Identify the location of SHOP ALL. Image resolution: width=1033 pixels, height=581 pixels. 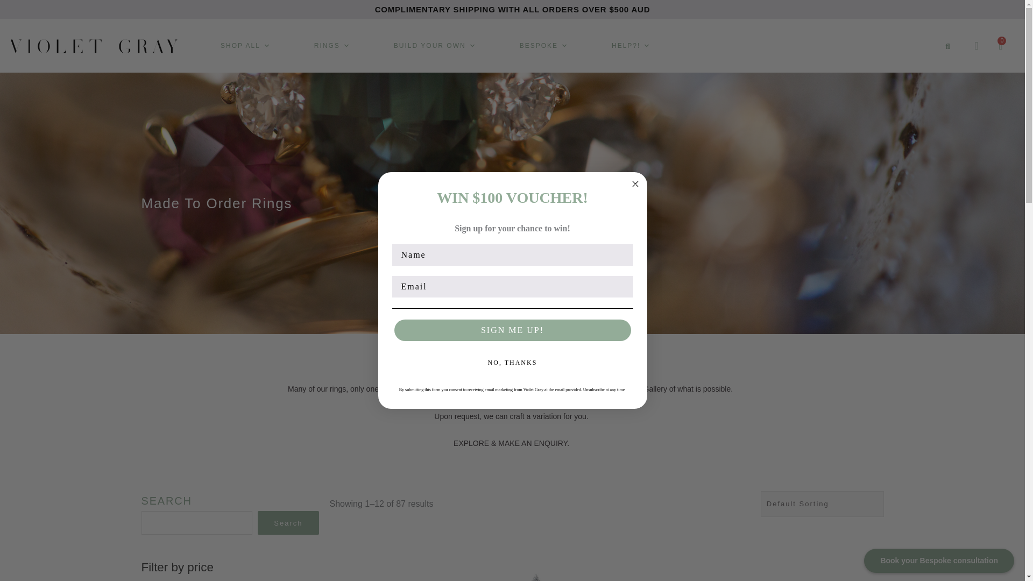
(245, 45).